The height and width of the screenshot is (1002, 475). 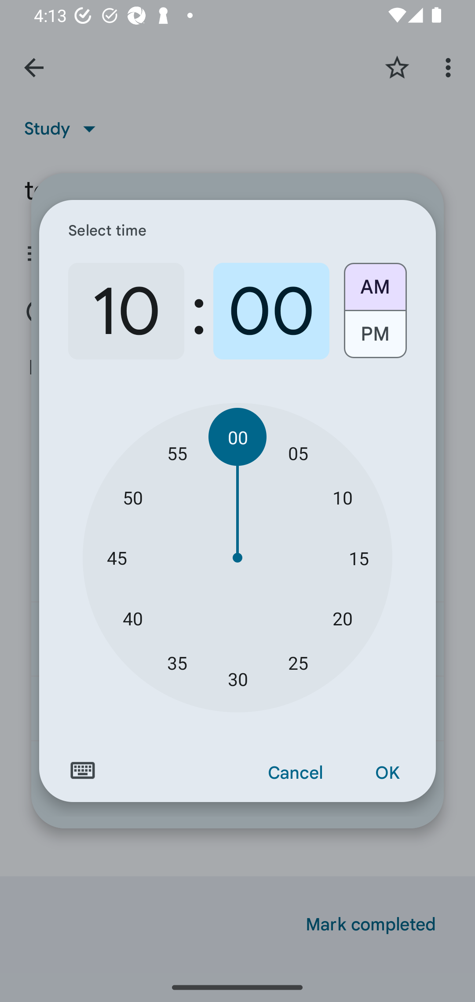 What do you see at coordinates (237, 437) in the screenshot?
I see `00 00 minutes` at bounding box center [237, 437].